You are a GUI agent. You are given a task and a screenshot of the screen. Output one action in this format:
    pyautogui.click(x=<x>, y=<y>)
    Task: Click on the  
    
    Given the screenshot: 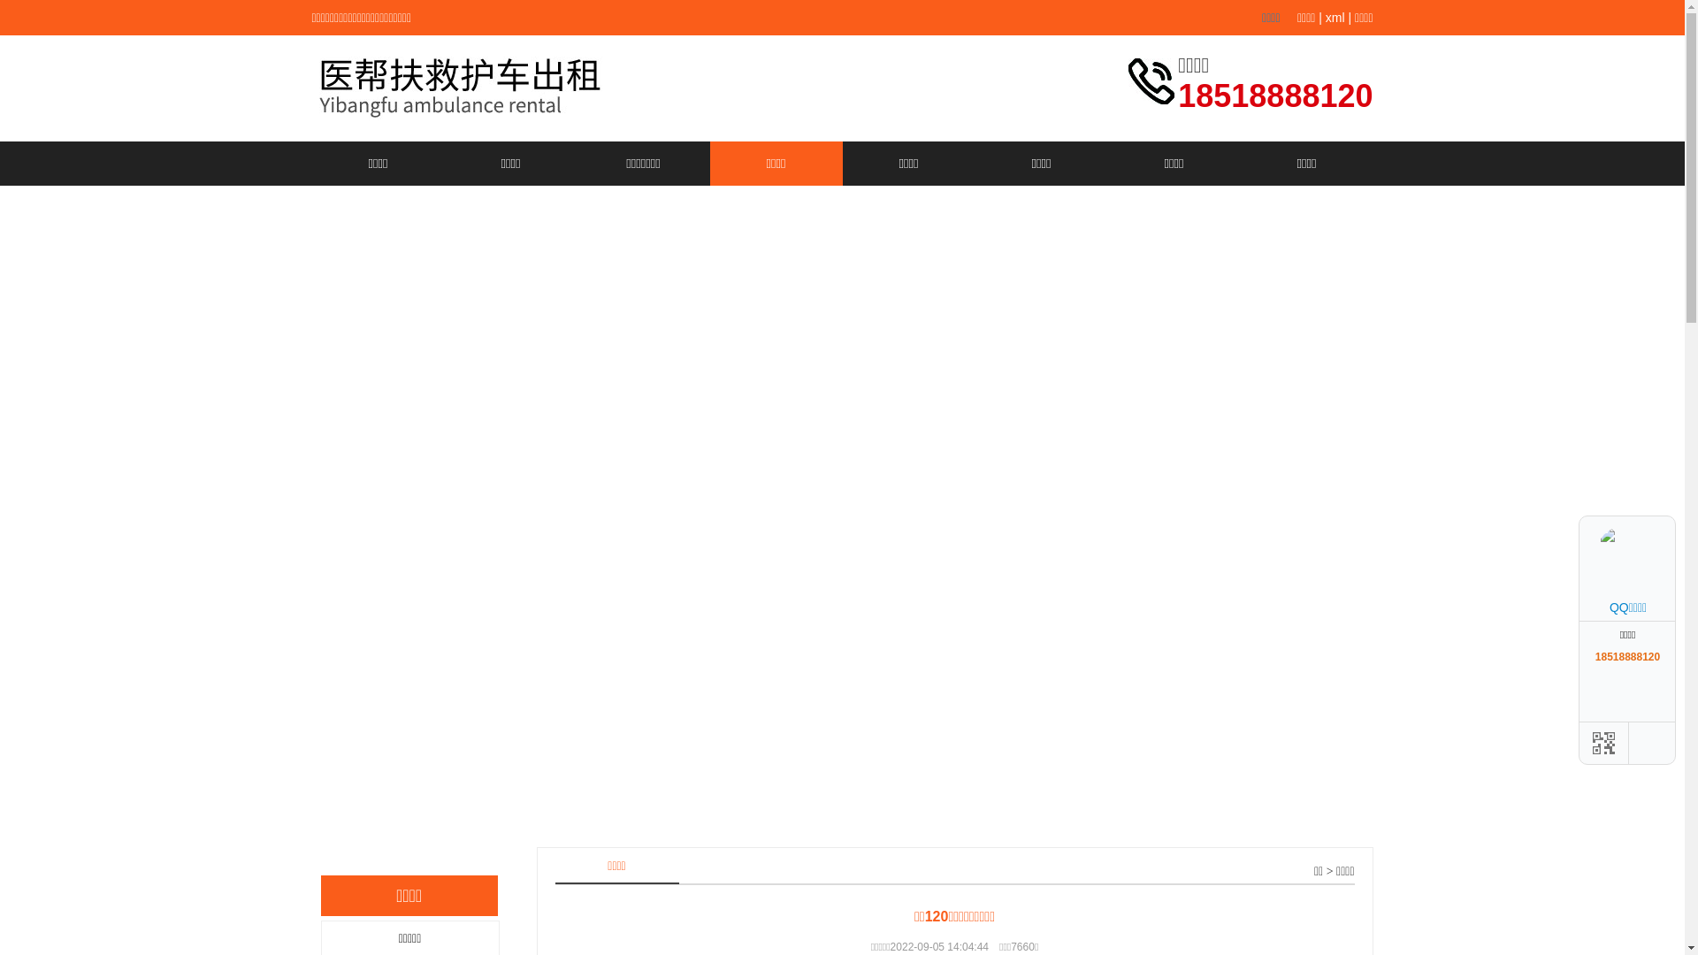 What is the action you would take?
    pyautogui.click(x=1656, y=516)
    